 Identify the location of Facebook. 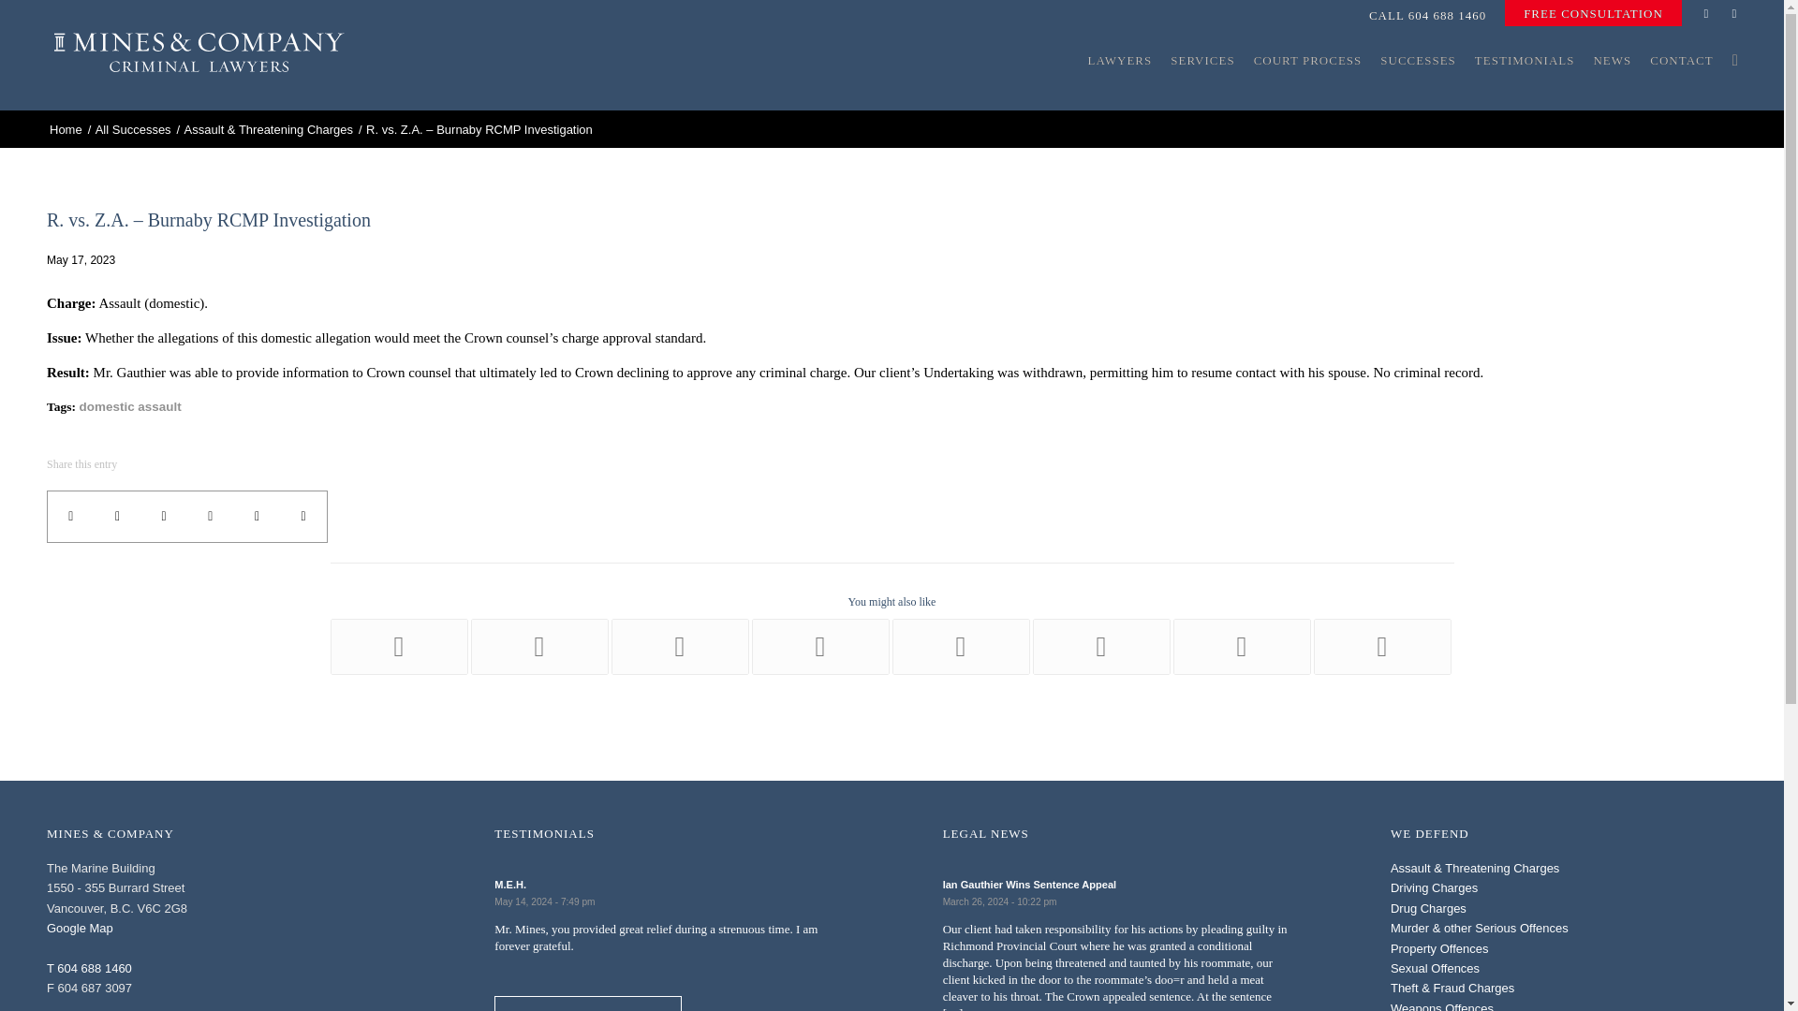
(1706, 14).